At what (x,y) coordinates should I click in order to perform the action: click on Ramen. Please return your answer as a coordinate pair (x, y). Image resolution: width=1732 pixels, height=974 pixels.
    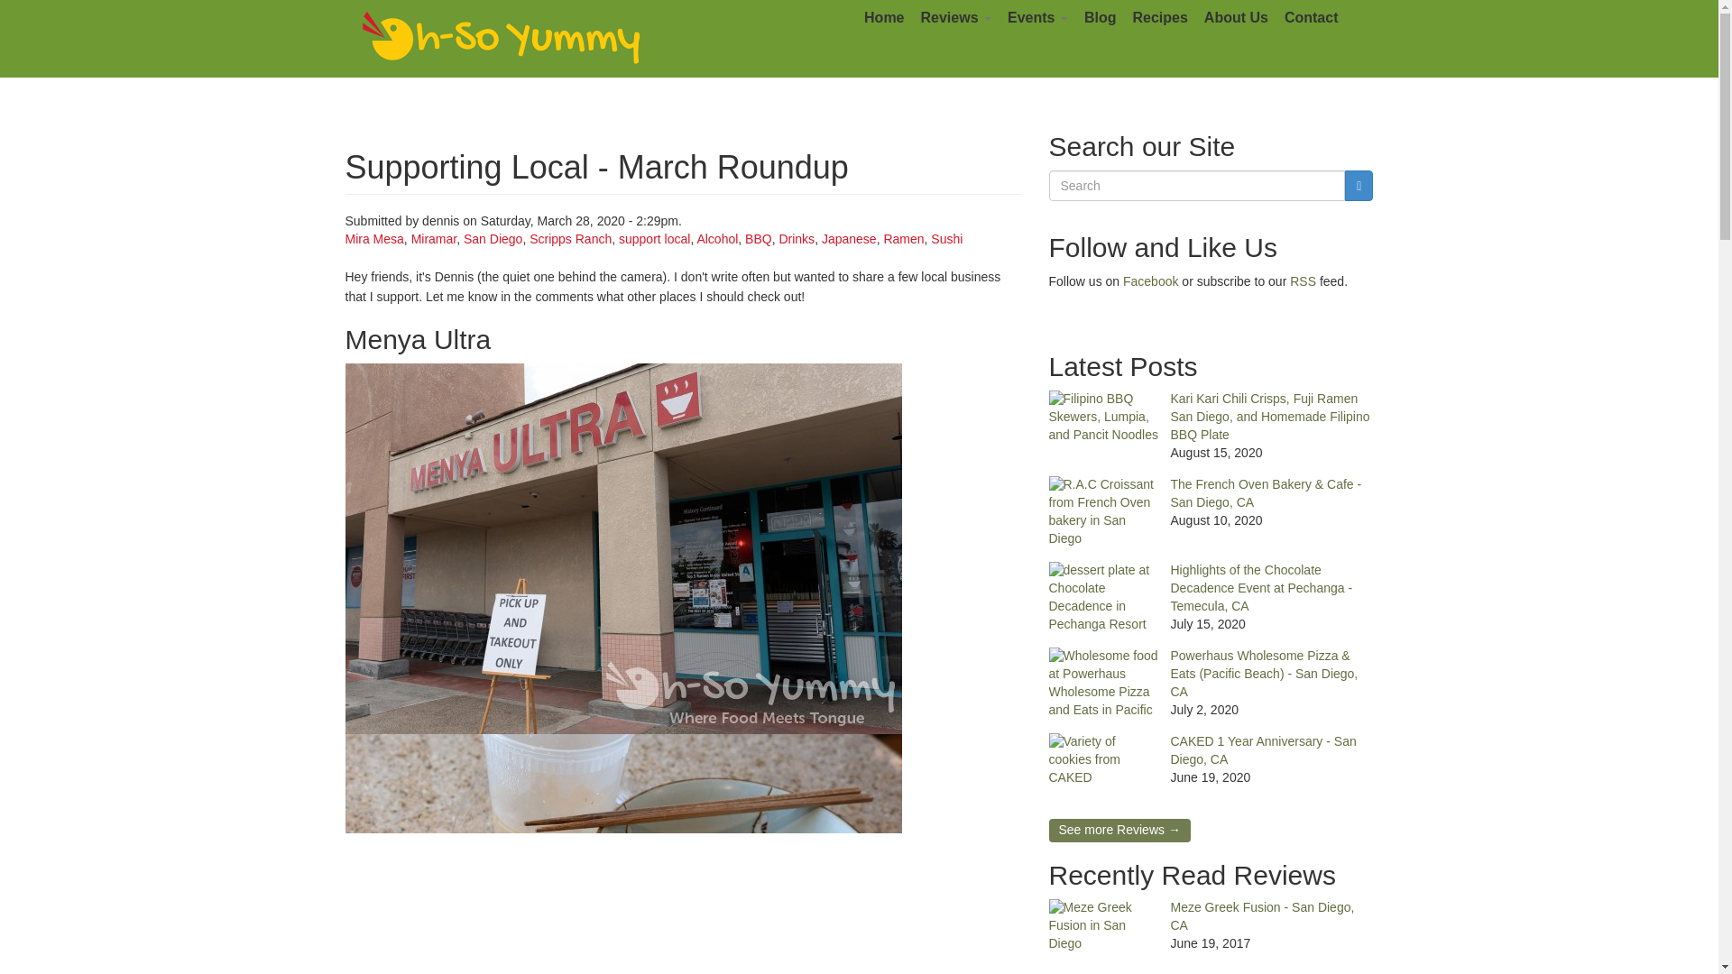
    Looking at the image, I should click on (903, 239).